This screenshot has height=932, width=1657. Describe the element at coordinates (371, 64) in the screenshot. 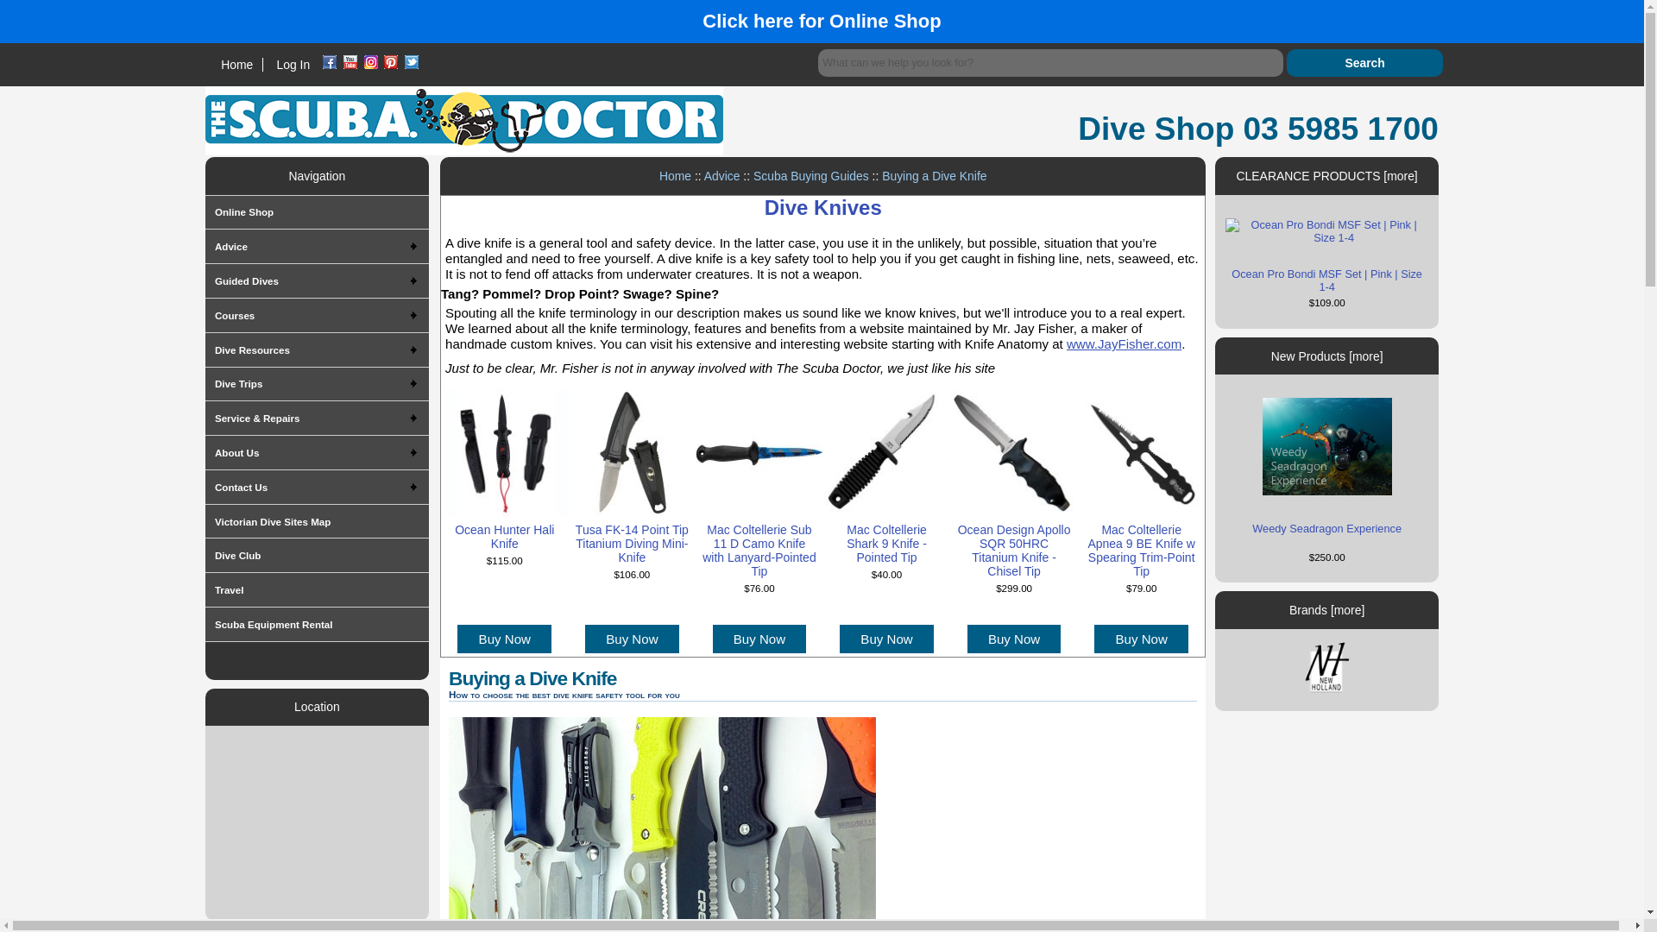

I see `Follow us on Instagram` at that location.